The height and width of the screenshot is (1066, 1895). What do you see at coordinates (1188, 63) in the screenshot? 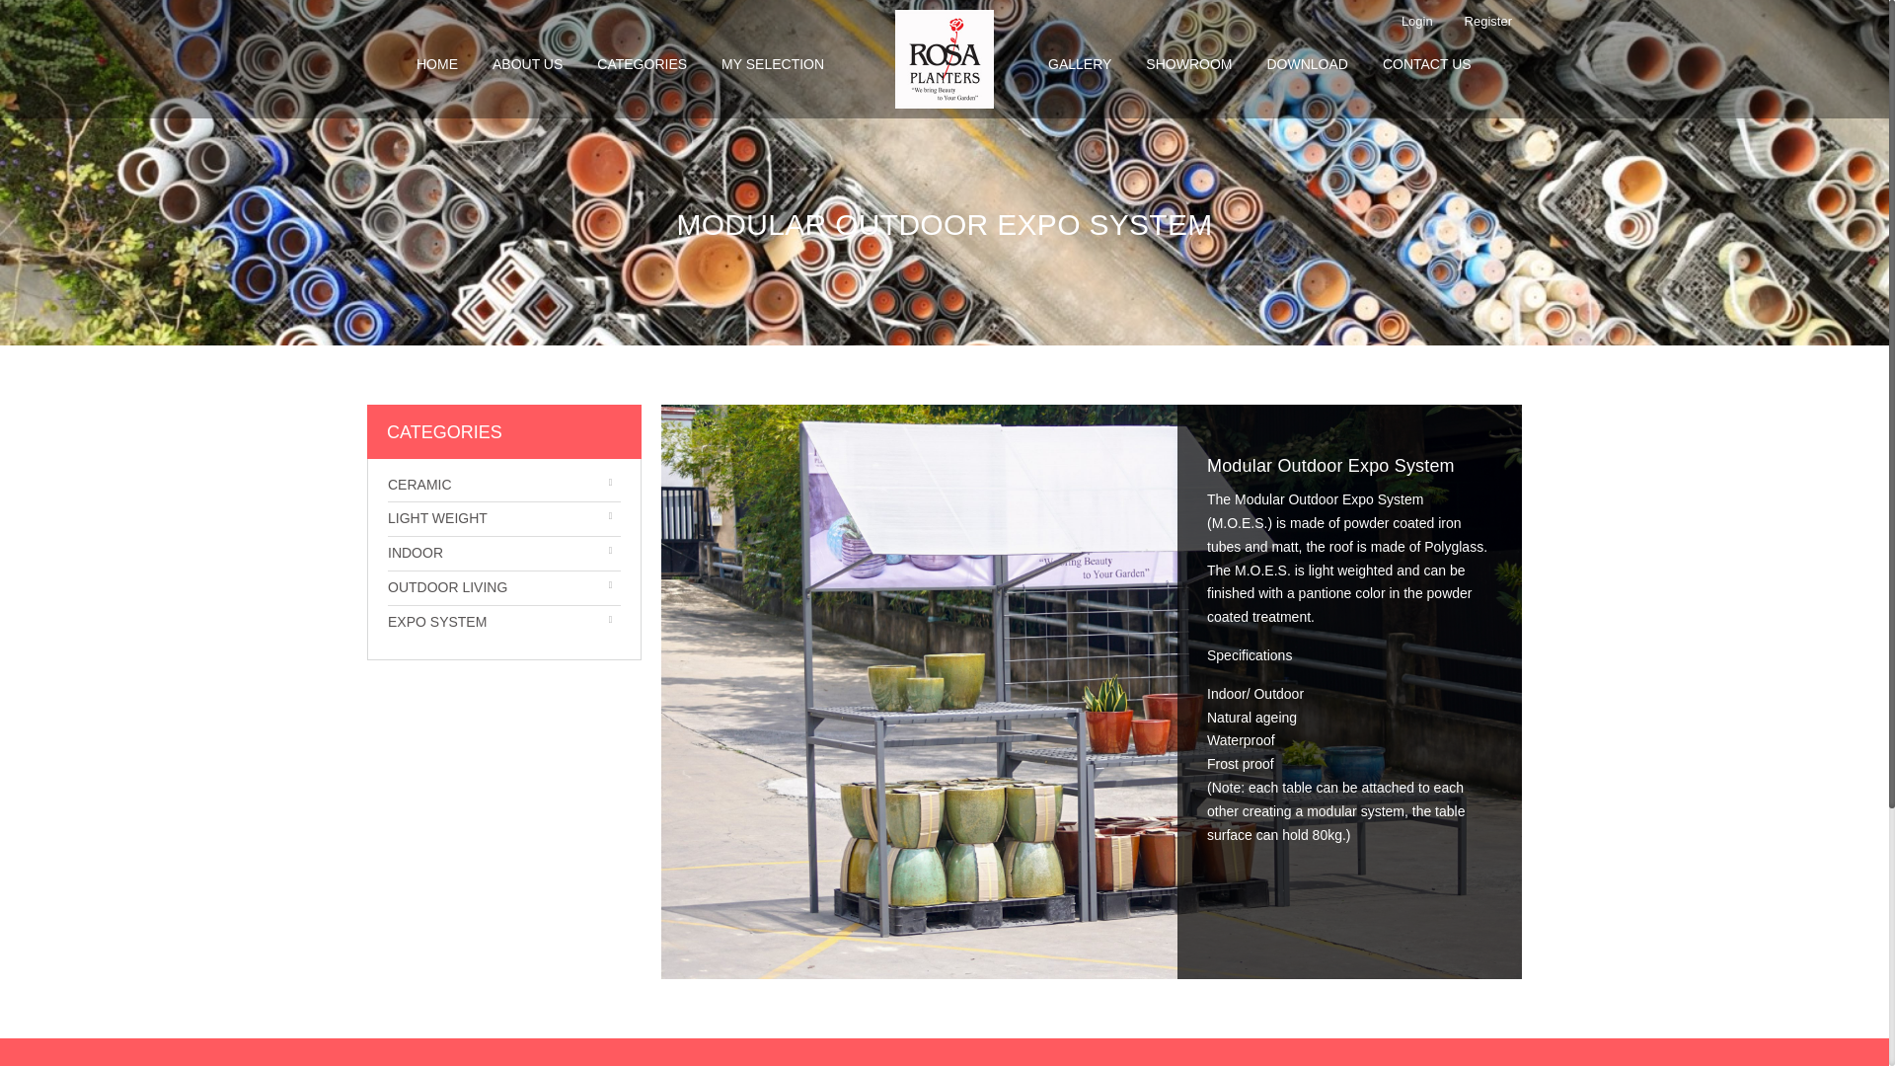
I see `SHOWROOM` at bounding box center [1188, 63].